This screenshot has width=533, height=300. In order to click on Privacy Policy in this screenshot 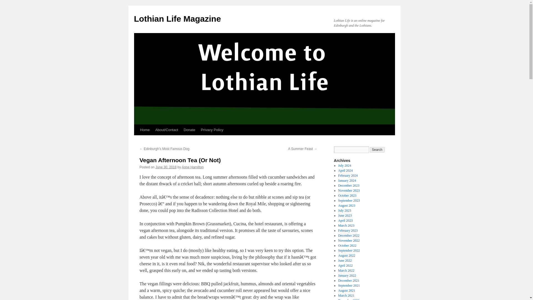, I will do `click(212, 130)`.